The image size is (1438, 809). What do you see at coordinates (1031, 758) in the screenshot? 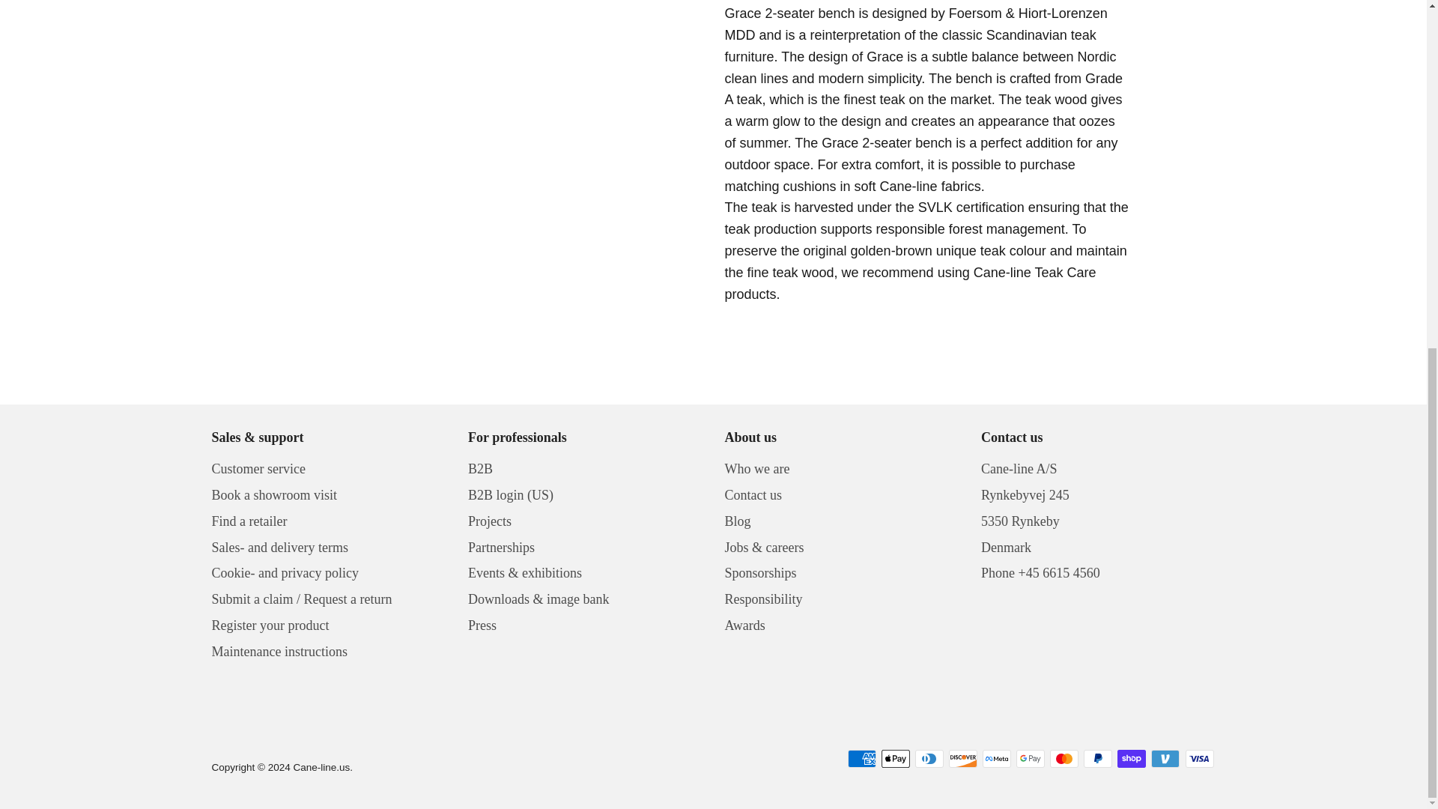
I see `Google Pay` at bounding box center [1031, 758].